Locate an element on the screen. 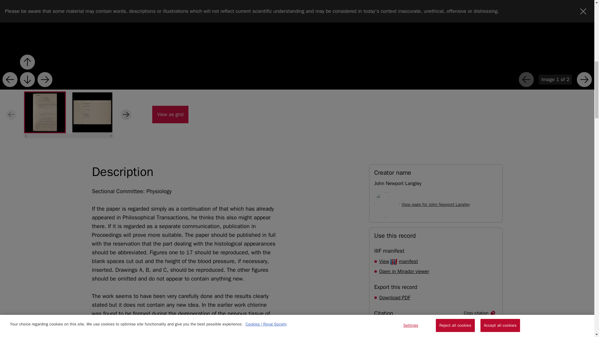 The height and width of the screenshot is (337, 599). Pan up is located at coordinates (45, 79).